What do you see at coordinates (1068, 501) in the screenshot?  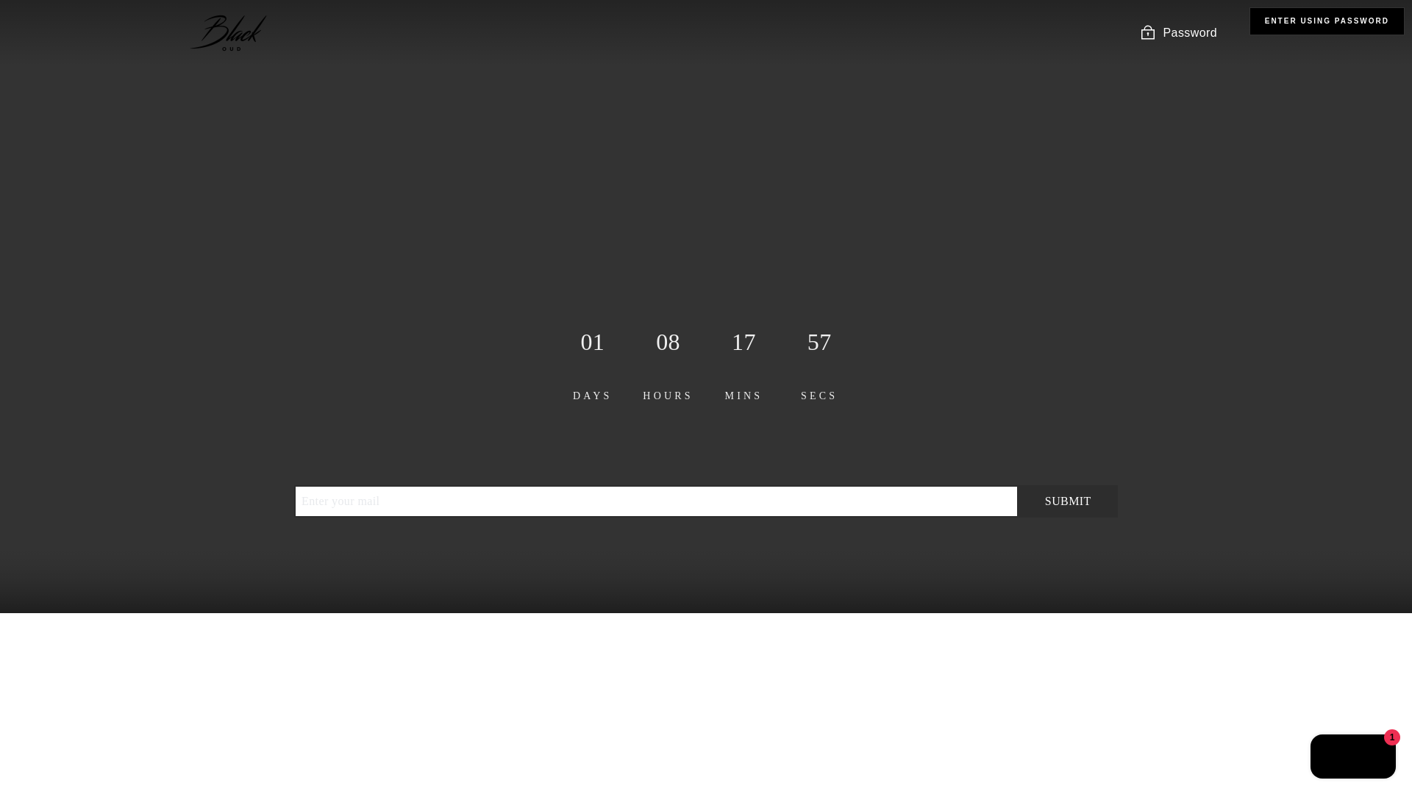 I see `SUBMIT` at bounding box center [1068, 501].